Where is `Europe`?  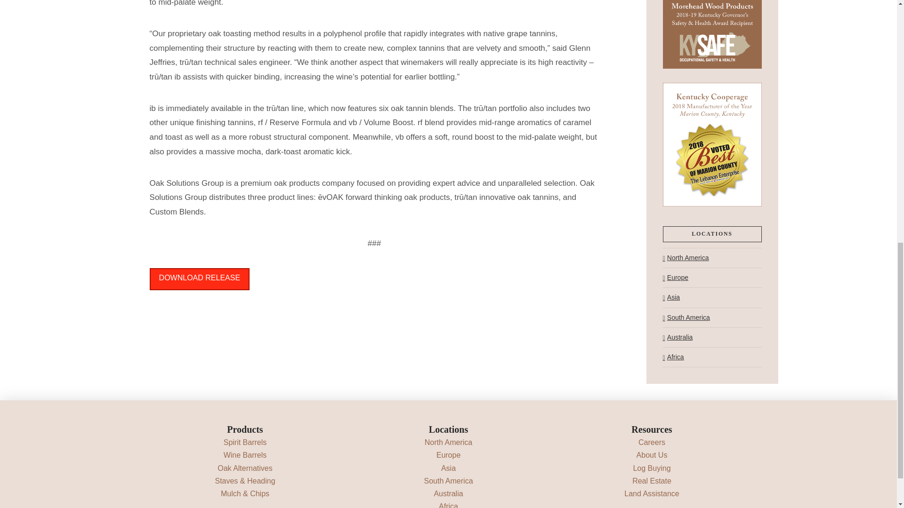
Europe is located at coordinates (675, 278).